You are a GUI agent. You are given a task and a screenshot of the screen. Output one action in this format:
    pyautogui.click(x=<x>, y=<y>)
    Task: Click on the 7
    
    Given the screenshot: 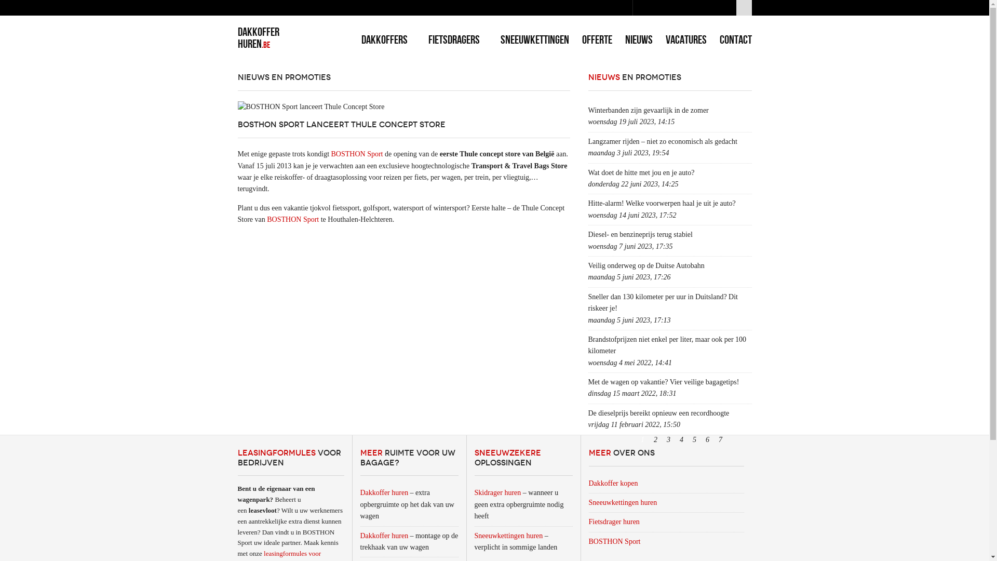 What is the action you would take?
    pyautogui.click(x=721, y=440)
    